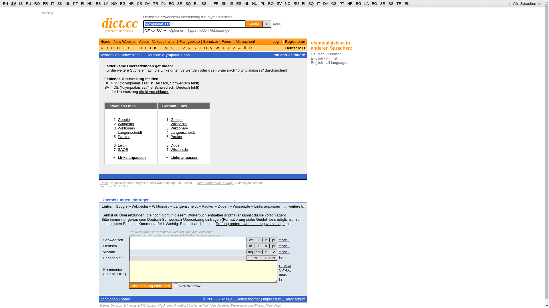 This screenshot has width=549, height=308. What do you see at coordinates (83, 3) in the screenshot?
I see `FI` at bounding box center [83, 3].